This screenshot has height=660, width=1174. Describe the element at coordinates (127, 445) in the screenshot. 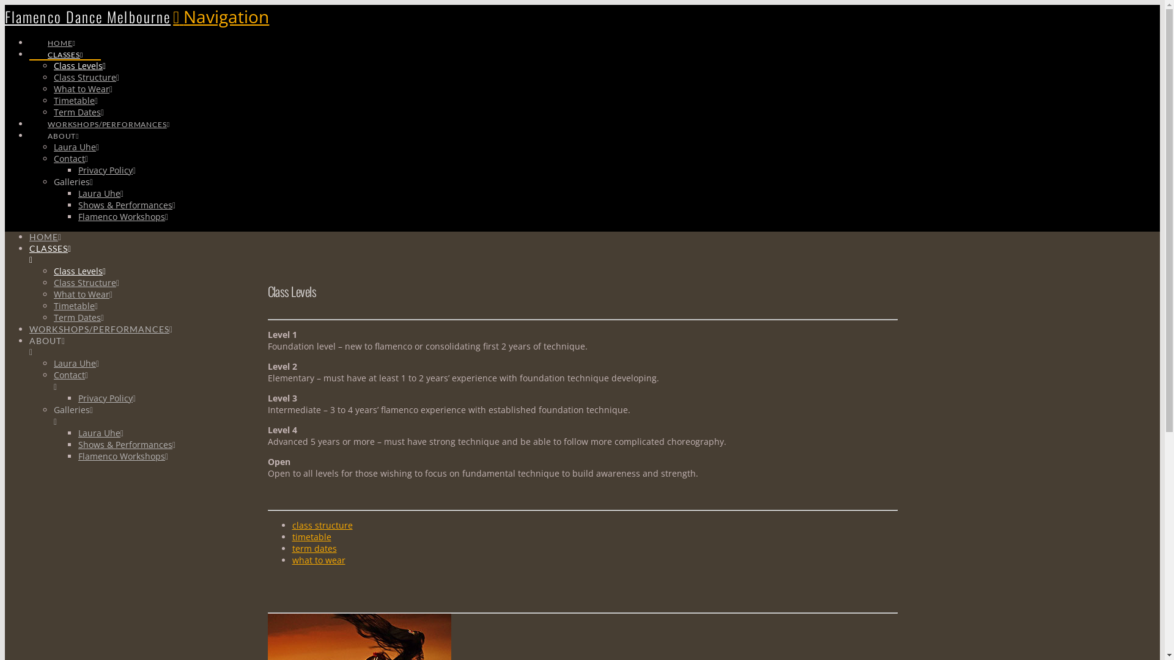

I see `Shows & Performances` at that location.